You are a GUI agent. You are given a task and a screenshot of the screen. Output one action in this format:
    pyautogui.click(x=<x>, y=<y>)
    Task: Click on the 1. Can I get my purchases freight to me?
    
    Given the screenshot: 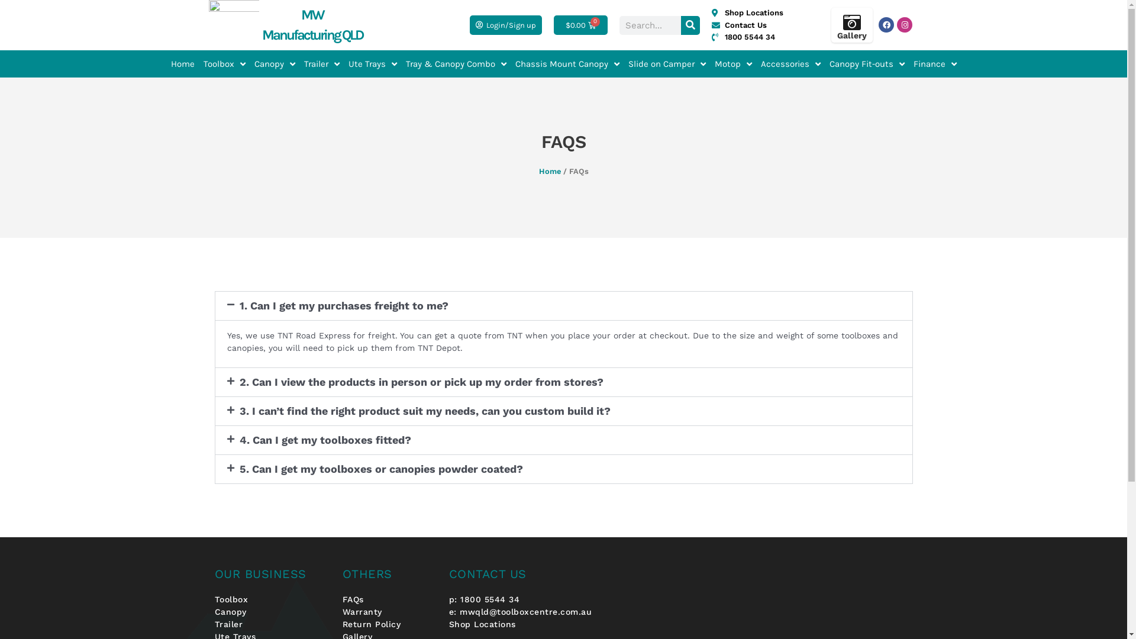 What is the action you would take?
    pyautogui.click(x=343, y=305)
    